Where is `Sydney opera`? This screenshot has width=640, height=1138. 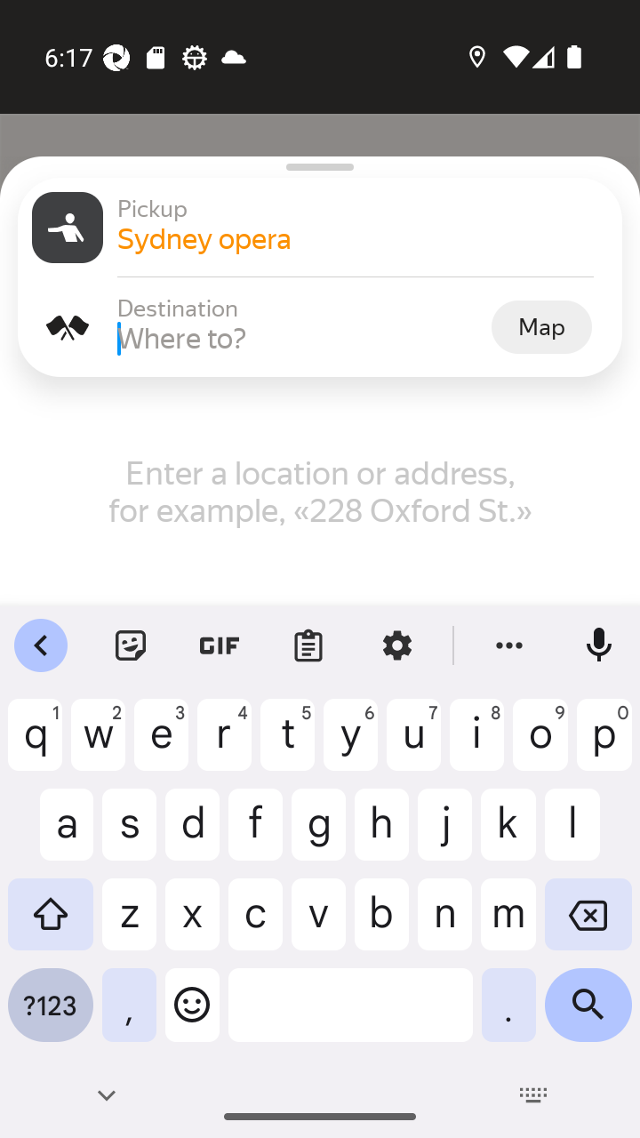
Sydney opera is located at coordinates (363, 238).